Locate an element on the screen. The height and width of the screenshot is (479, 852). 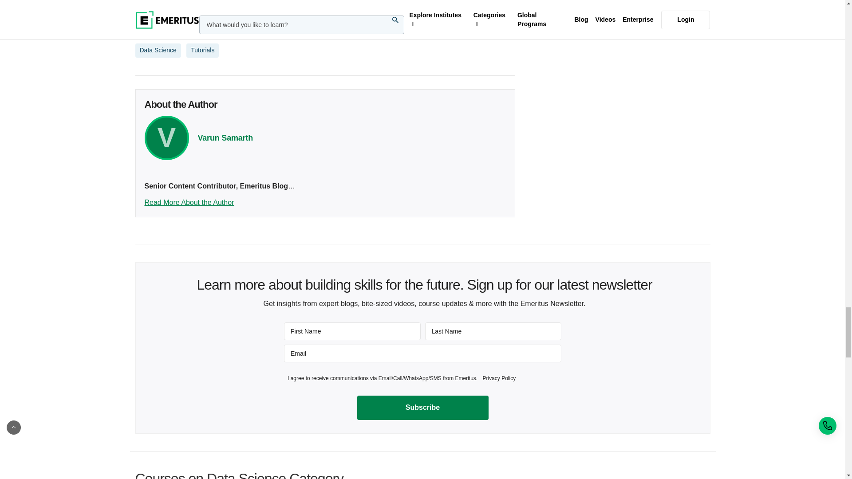
Subscribe is located at coordinates (422, 408).